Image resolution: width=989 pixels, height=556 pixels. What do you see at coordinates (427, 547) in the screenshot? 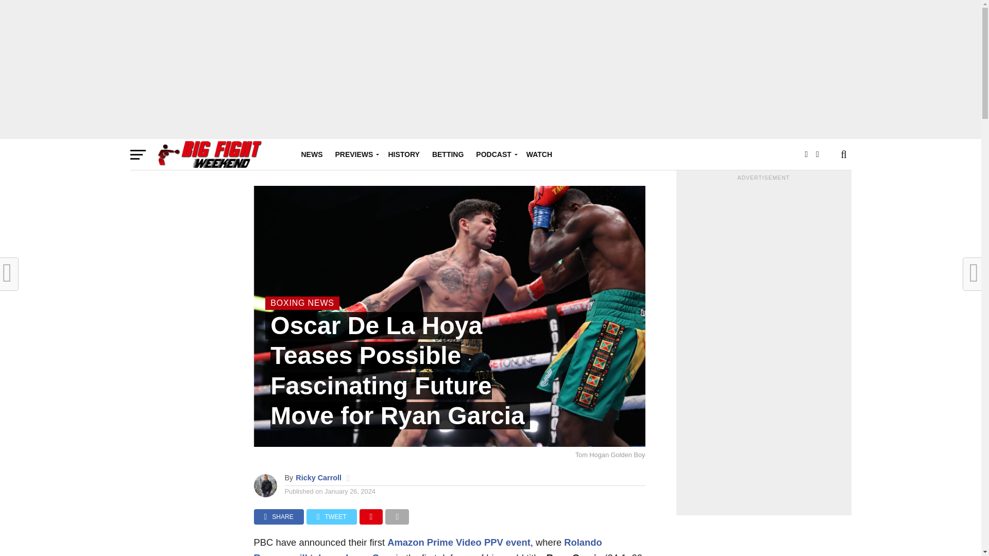
I see `Rolando Romero will take on Isaac Cruz` at bounding box center [427, 547].